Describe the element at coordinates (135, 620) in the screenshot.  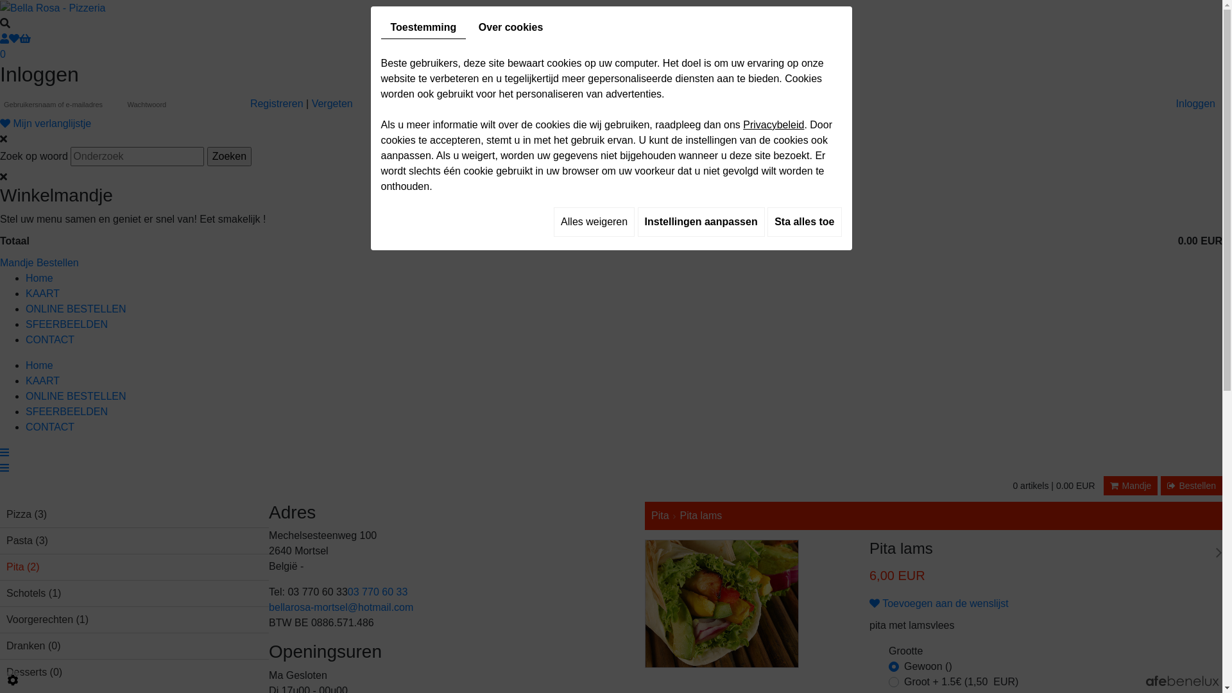
I see `Voorgerechten (1)` at that location.